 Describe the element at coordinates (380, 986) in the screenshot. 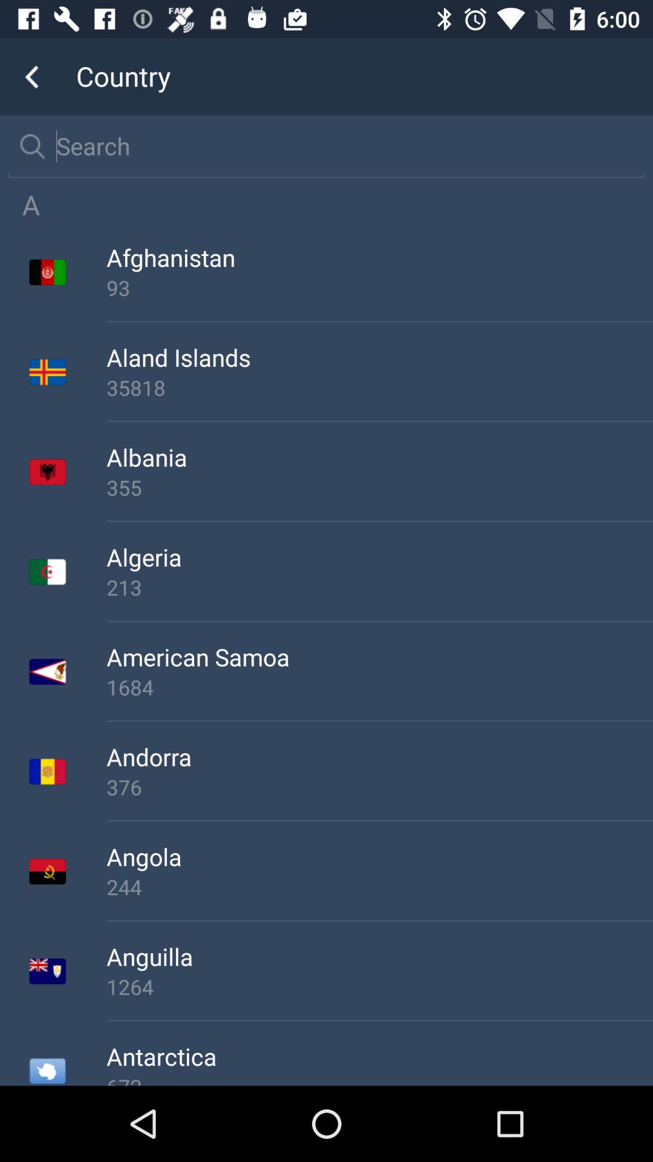

I see `turn on the app below anguilla icon` at that location.